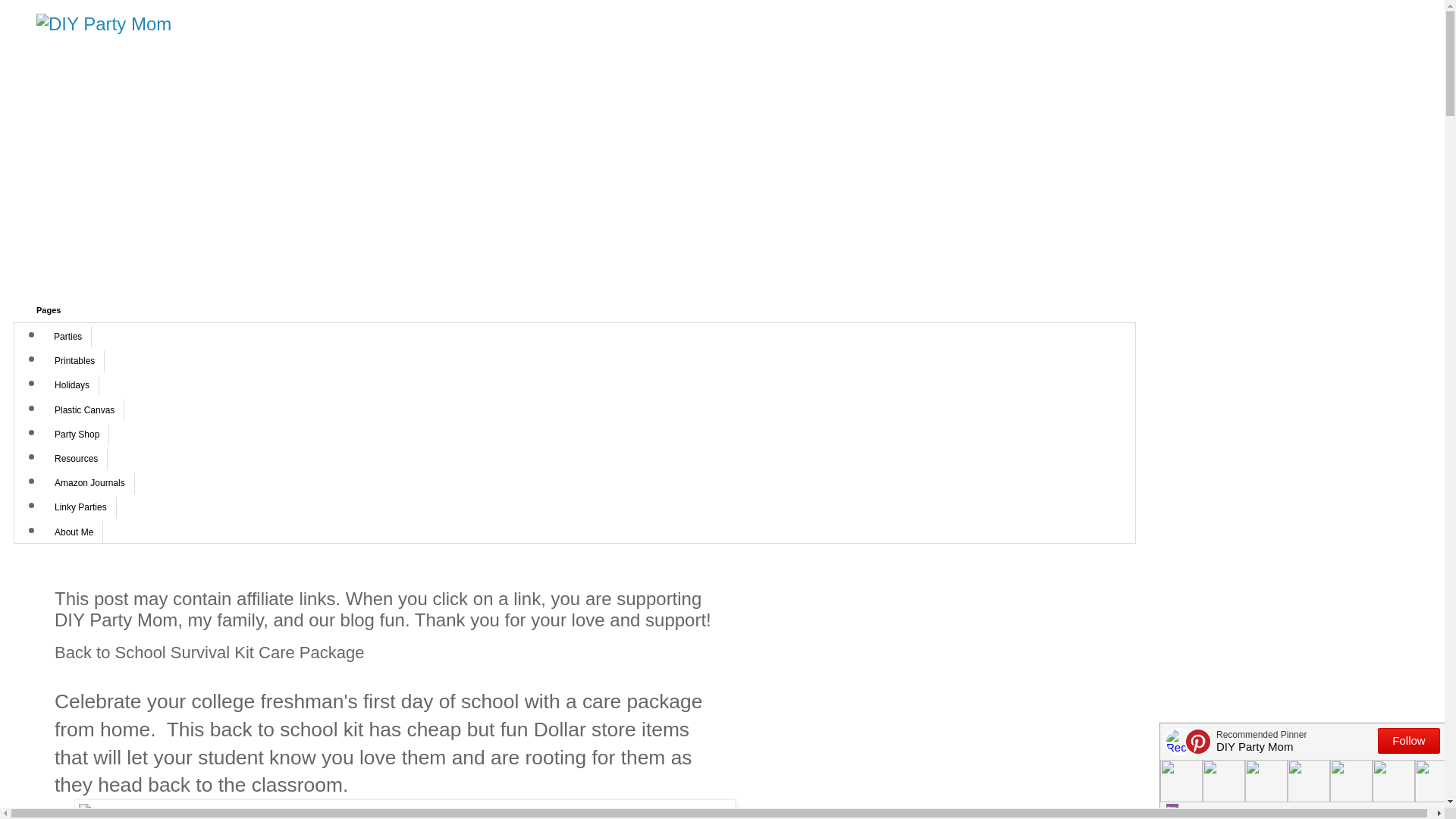 The width and height of the screenshot is (1456, 819). Describe the element at coordinates (77, 435) in the screenshot. I see `Party Shop` at that location.